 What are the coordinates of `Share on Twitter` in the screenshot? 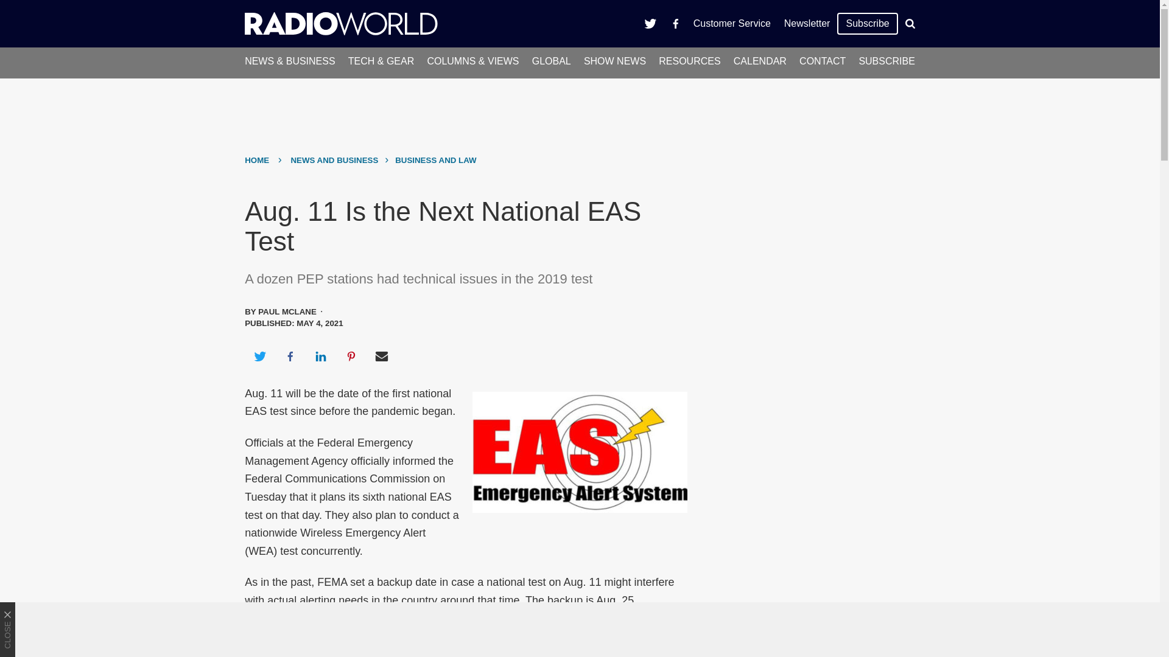 It's located at (259, 356).